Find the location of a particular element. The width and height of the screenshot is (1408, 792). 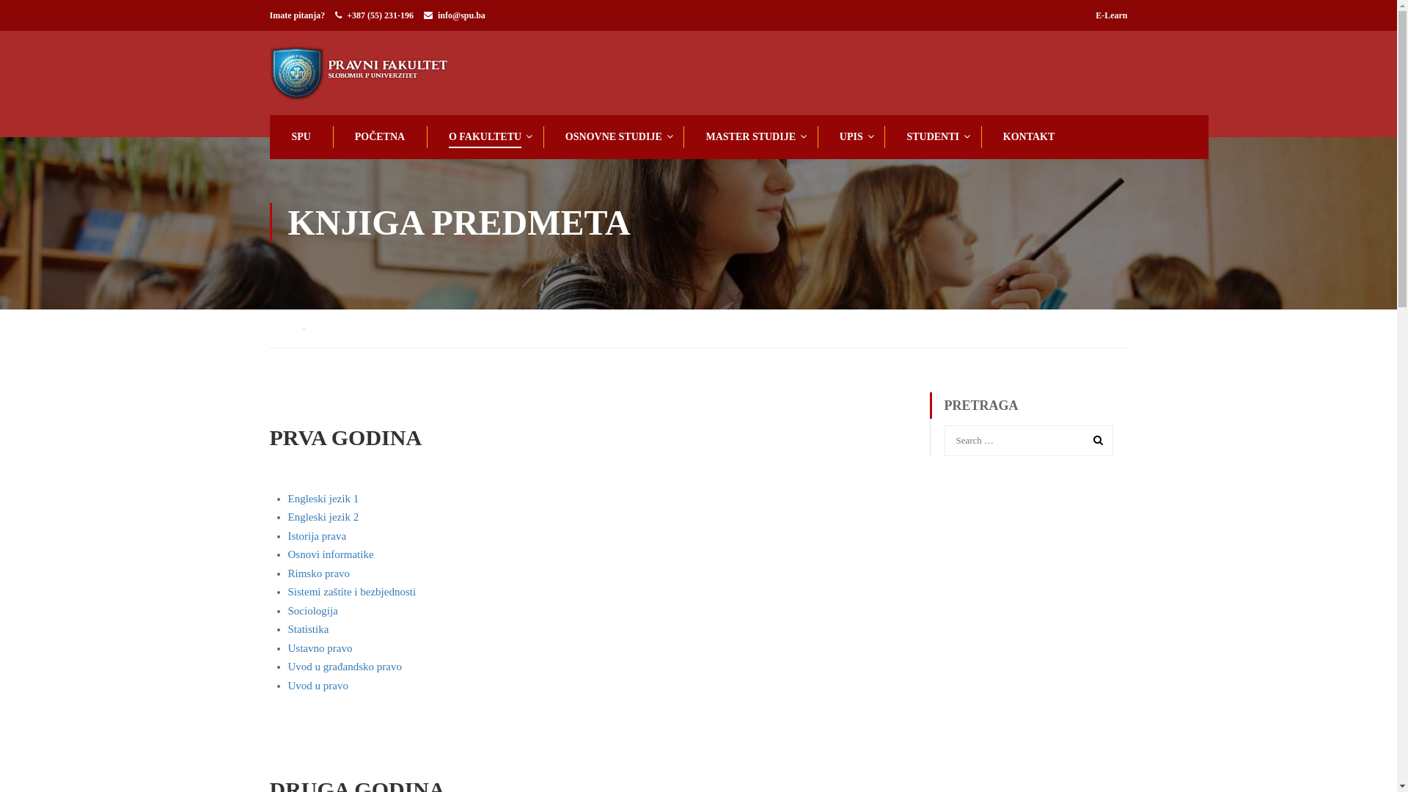

Search is located at coordinates (1095, 440).